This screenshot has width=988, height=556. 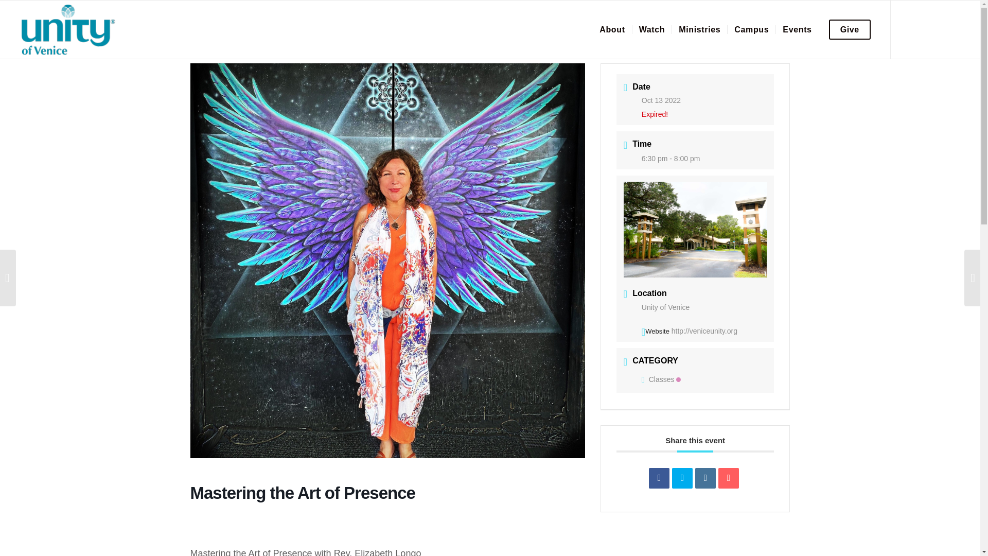 I want to click on Linkedin, so click(x=705, y=478).